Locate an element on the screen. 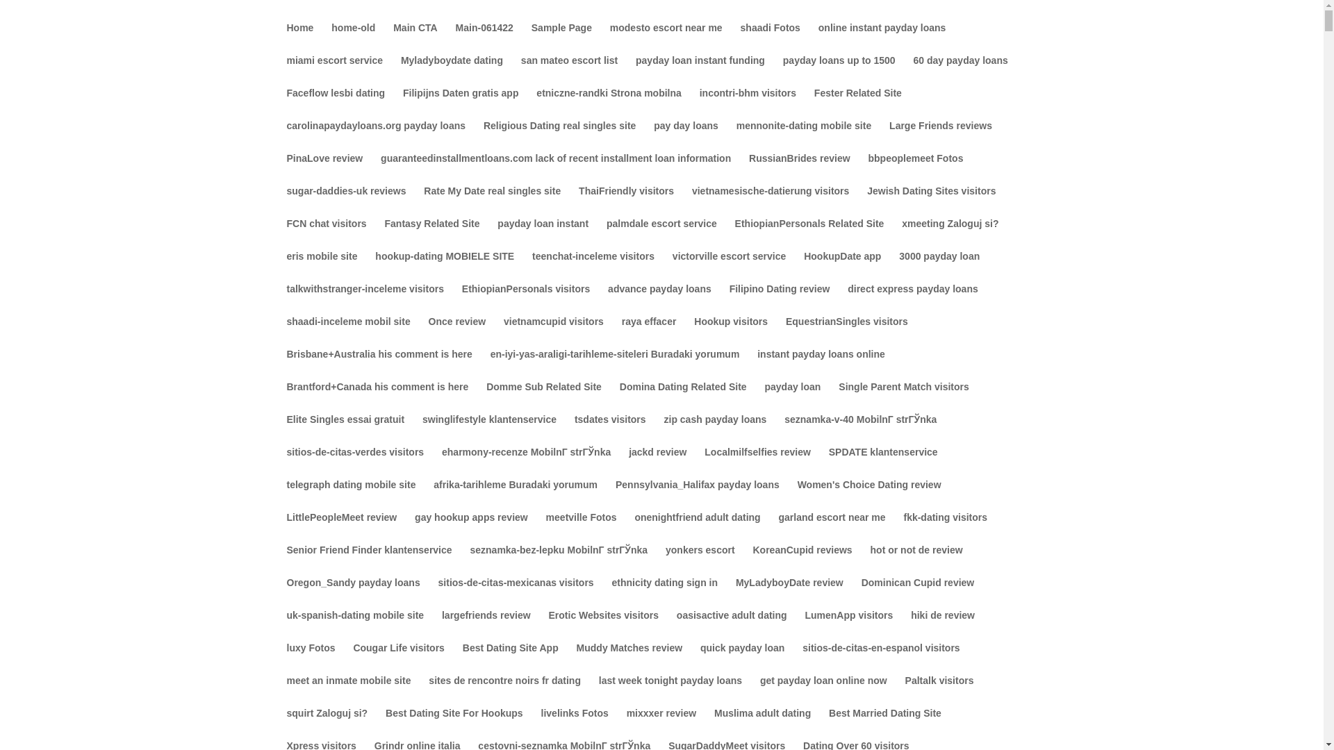  modesto escort near me is located at coordinates (666, 39).